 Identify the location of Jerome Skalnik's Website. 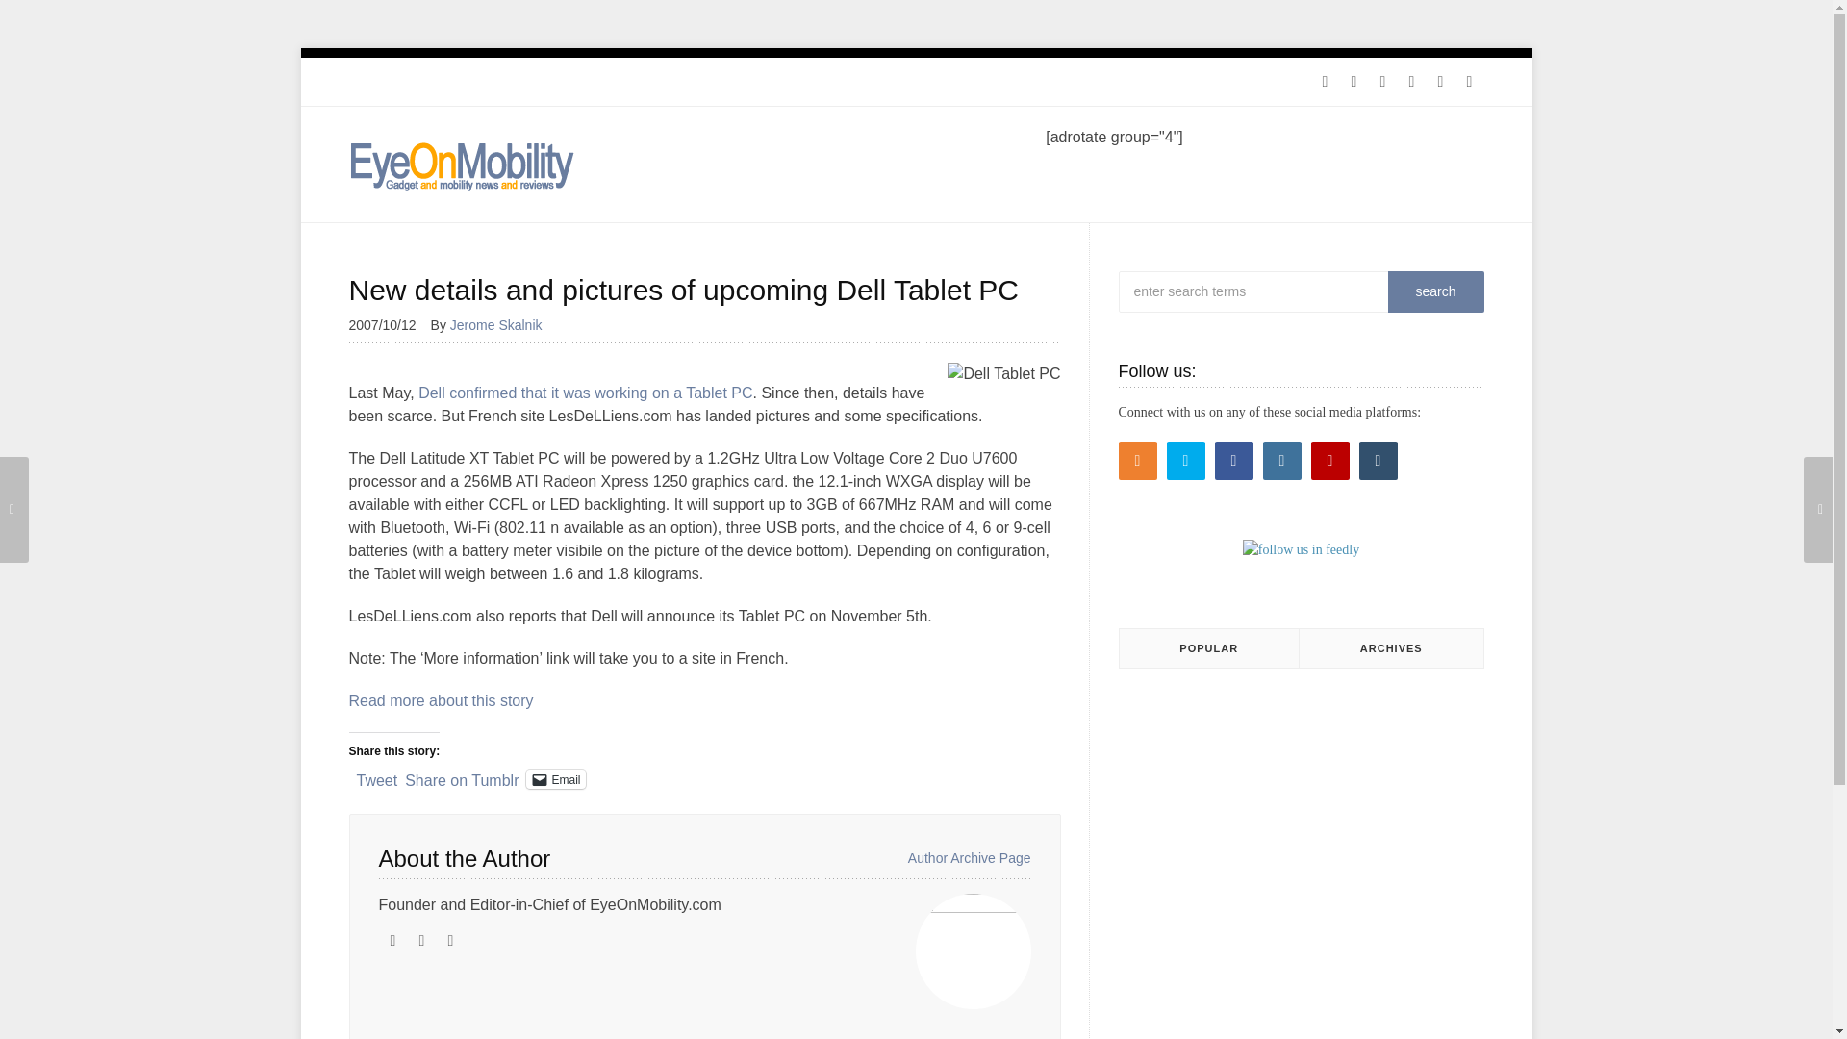
(392, 941).